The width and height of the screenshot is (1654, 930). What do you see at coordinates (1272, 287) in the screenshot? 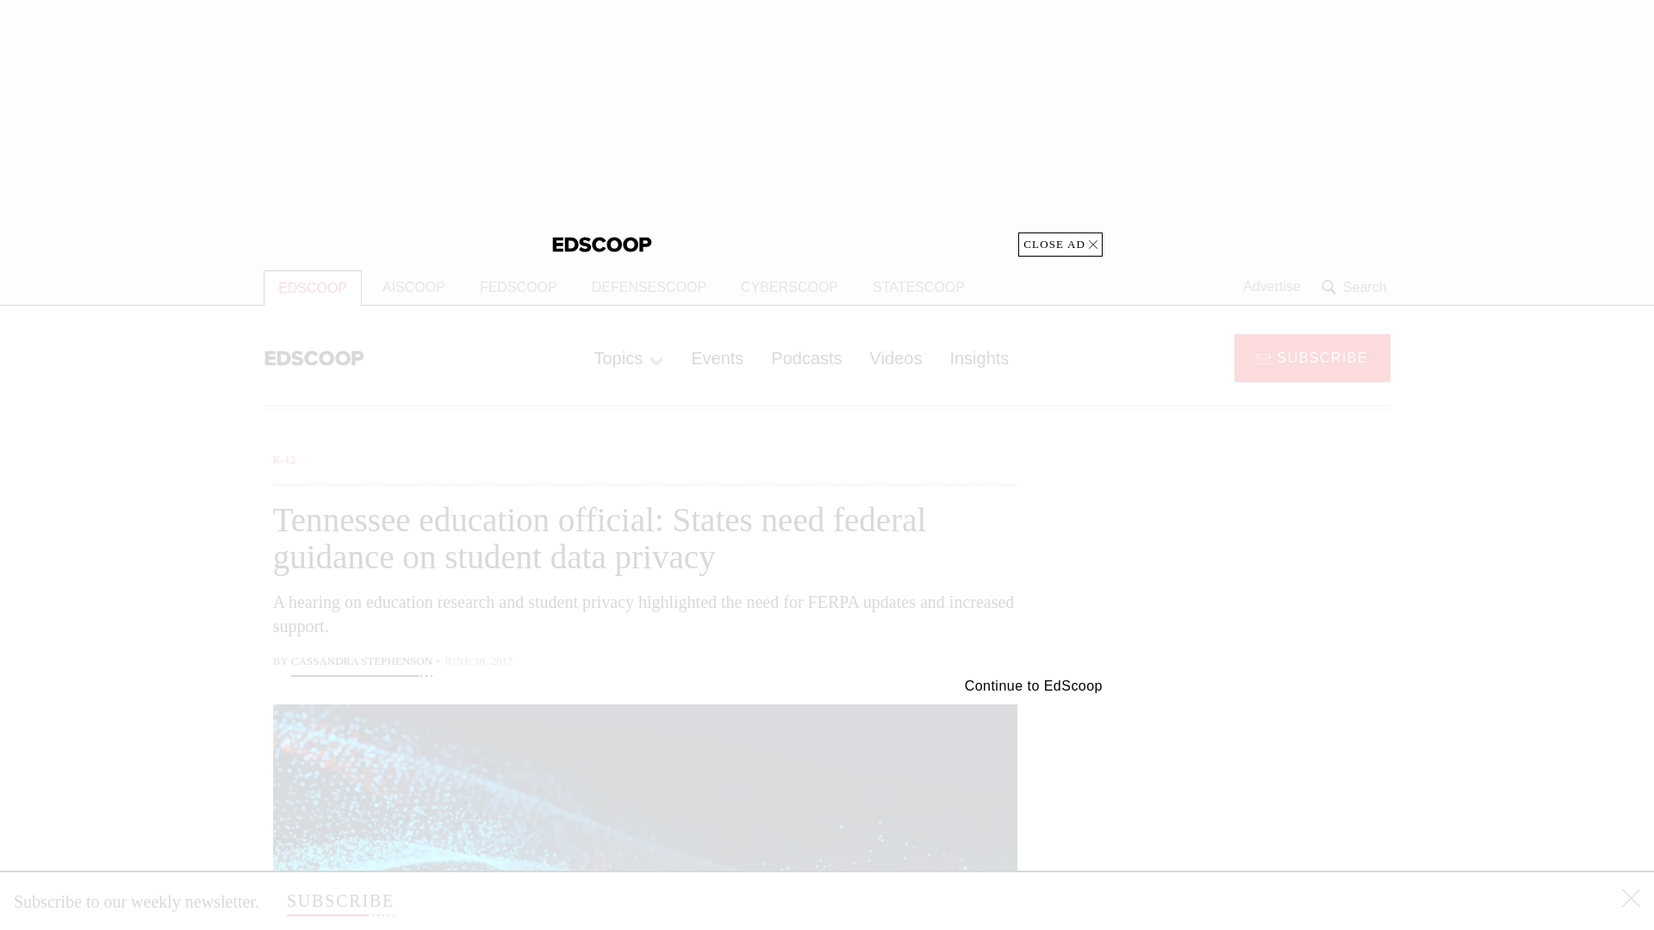
I see `Advertise` at bounding box center [1272, 287].